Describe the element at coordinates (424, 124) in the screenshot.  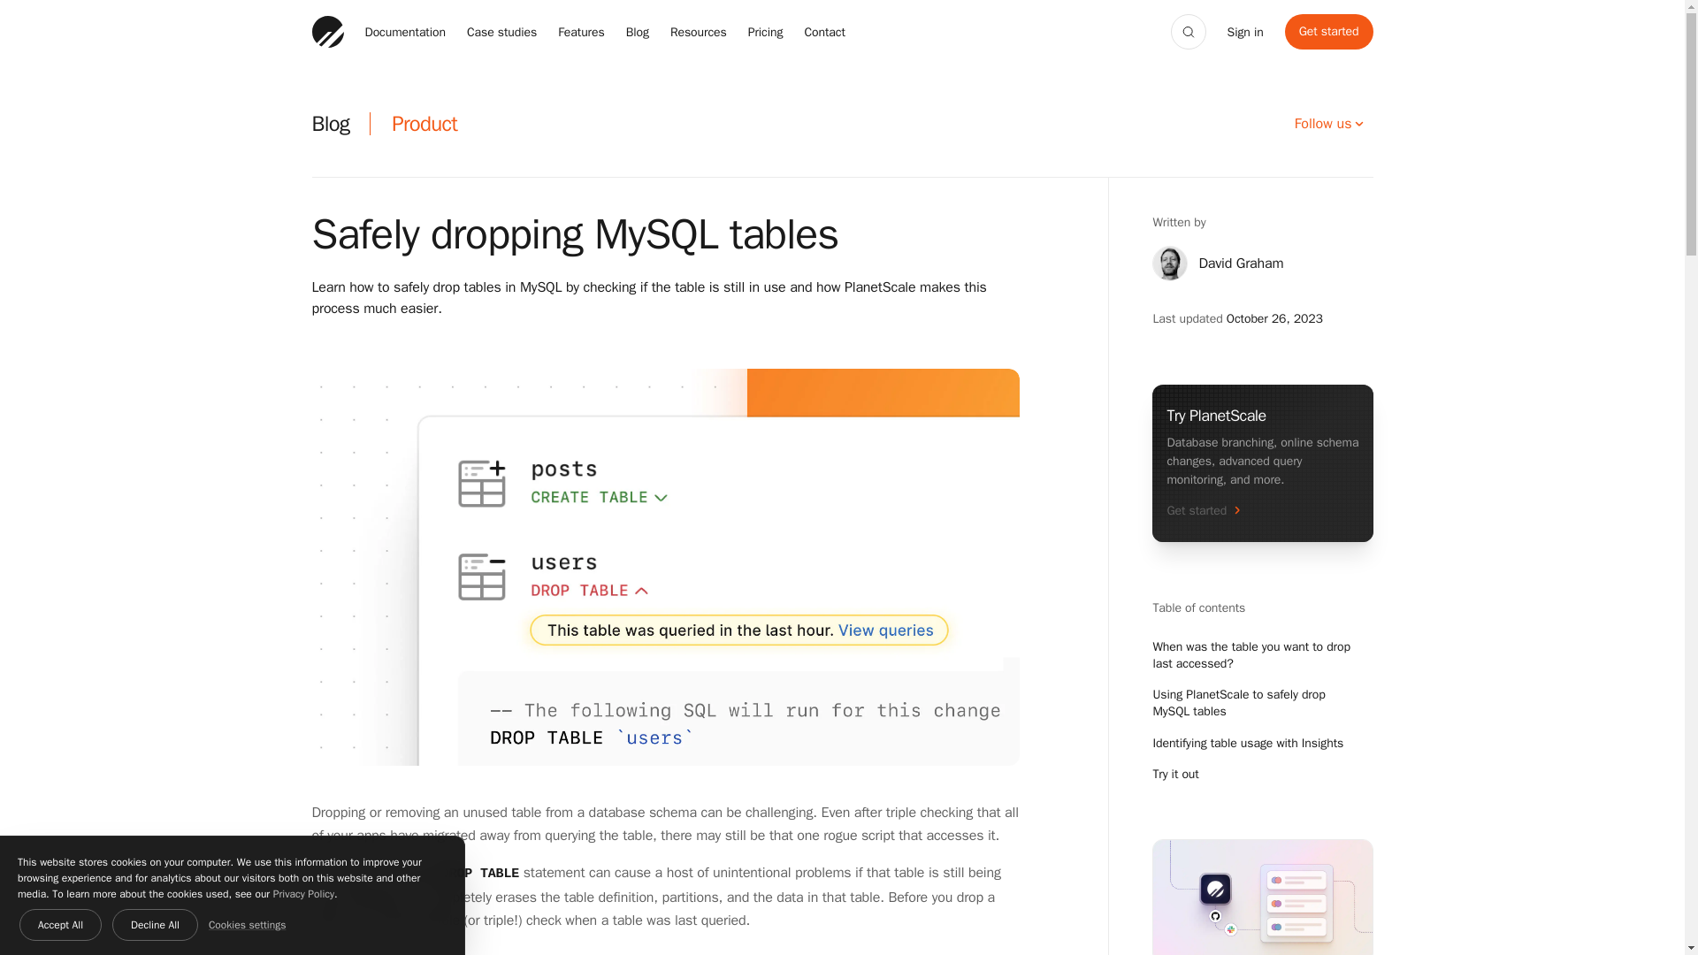
I see `Product` at that location.